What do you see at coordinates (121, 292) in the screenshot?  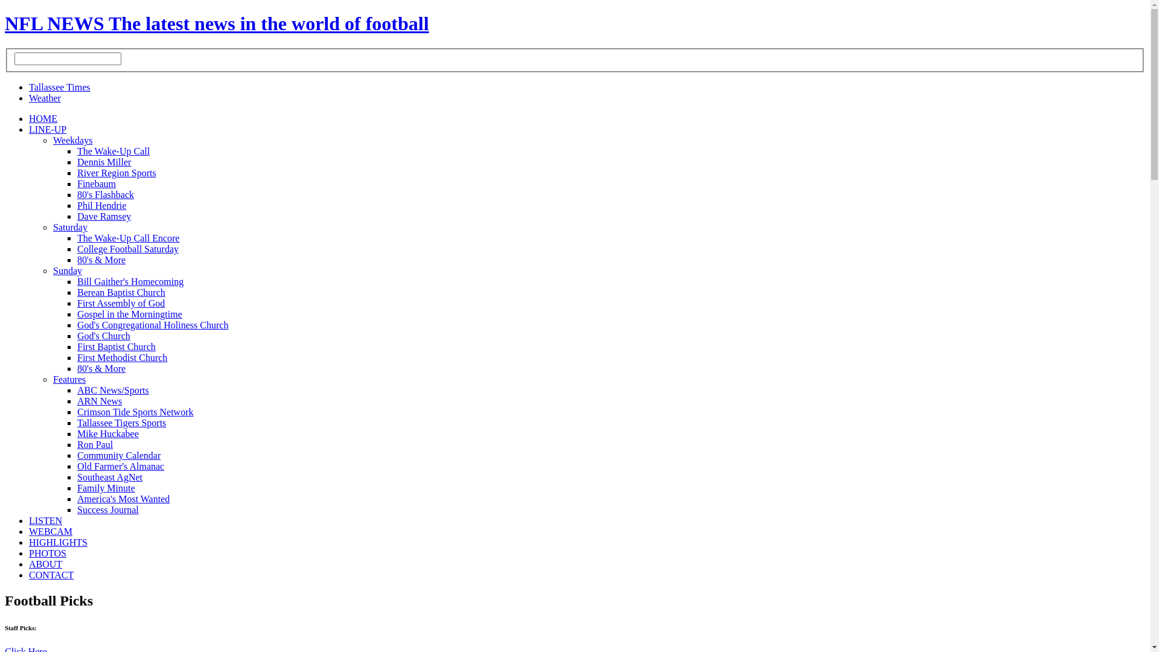 I see `Berean Baptist Church` at bounding box center [121, 292].